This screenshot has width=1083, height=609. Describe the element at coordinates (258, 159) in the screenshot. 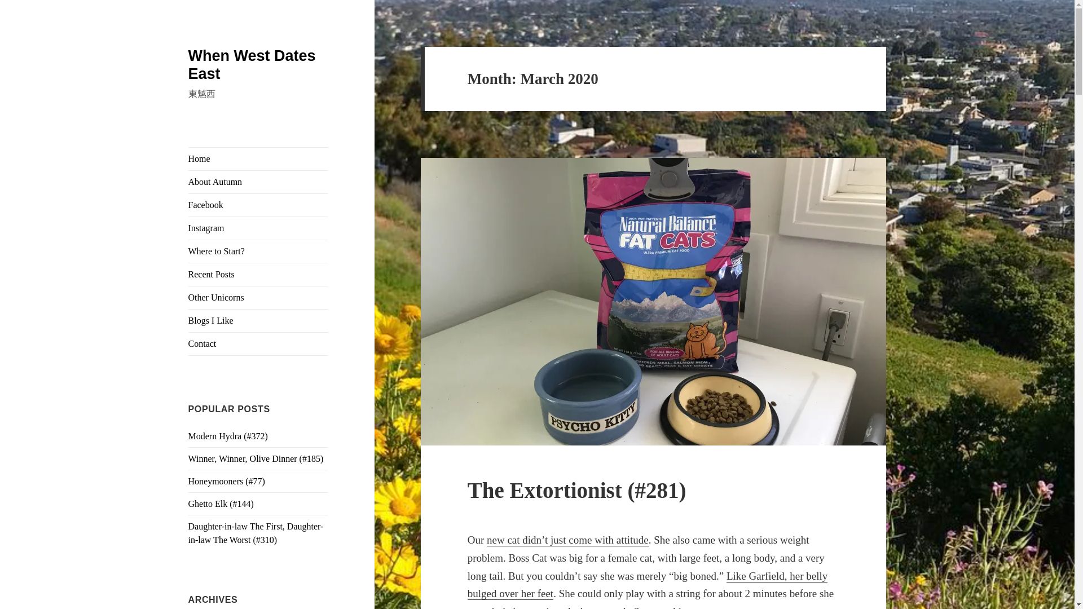

I see `Home` at that location.